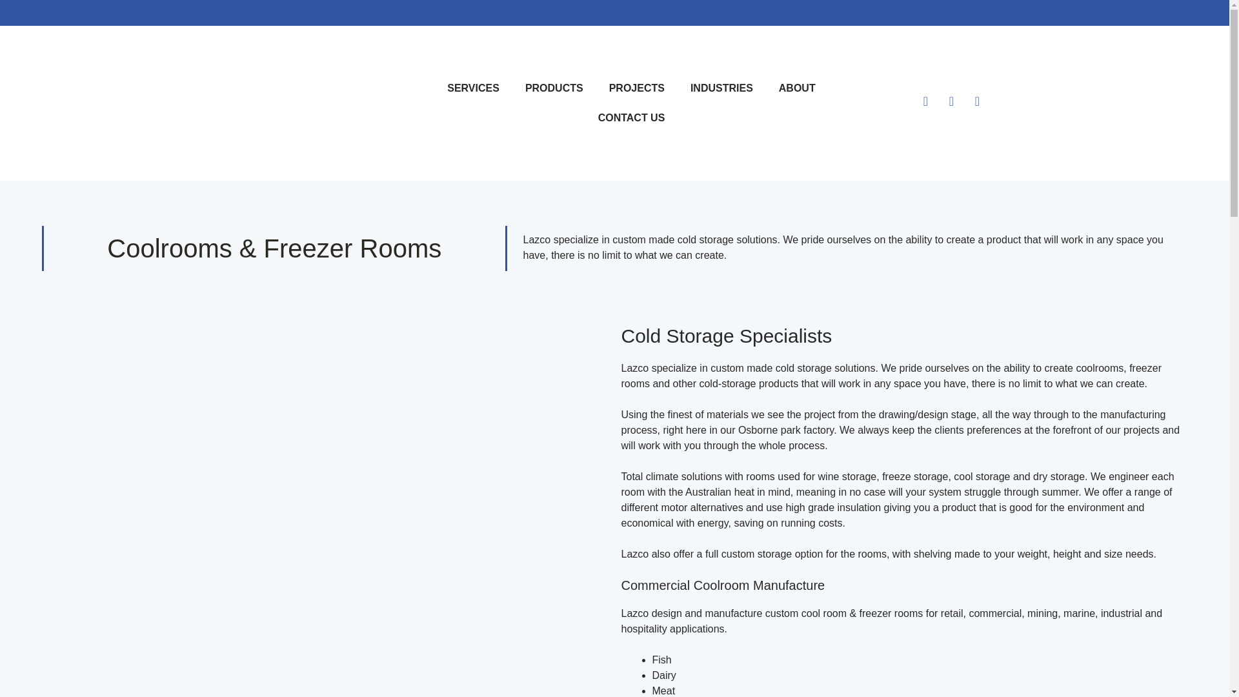  I want to click on PRODUCTS, so click(554, 88).